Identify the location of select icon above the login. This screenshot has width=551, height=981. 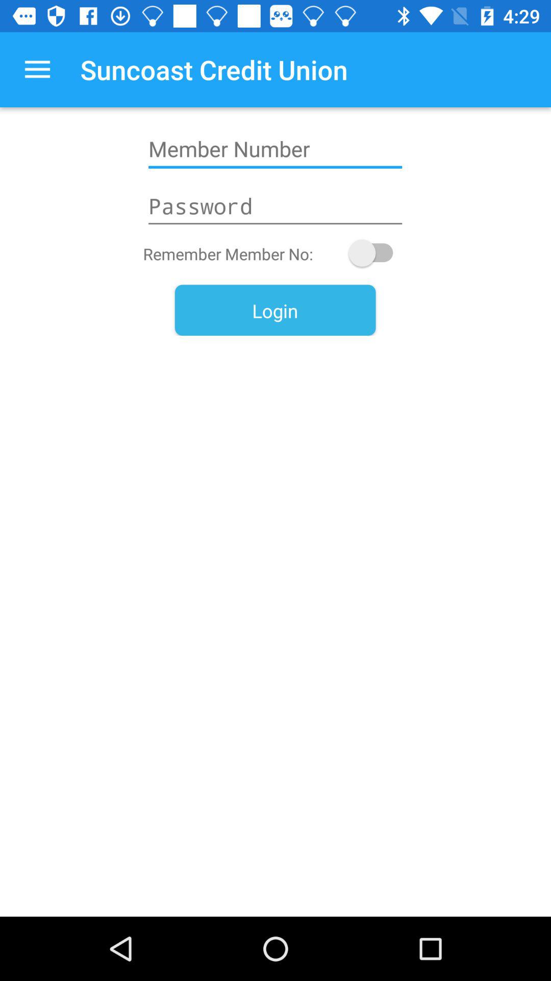
(375, 253).